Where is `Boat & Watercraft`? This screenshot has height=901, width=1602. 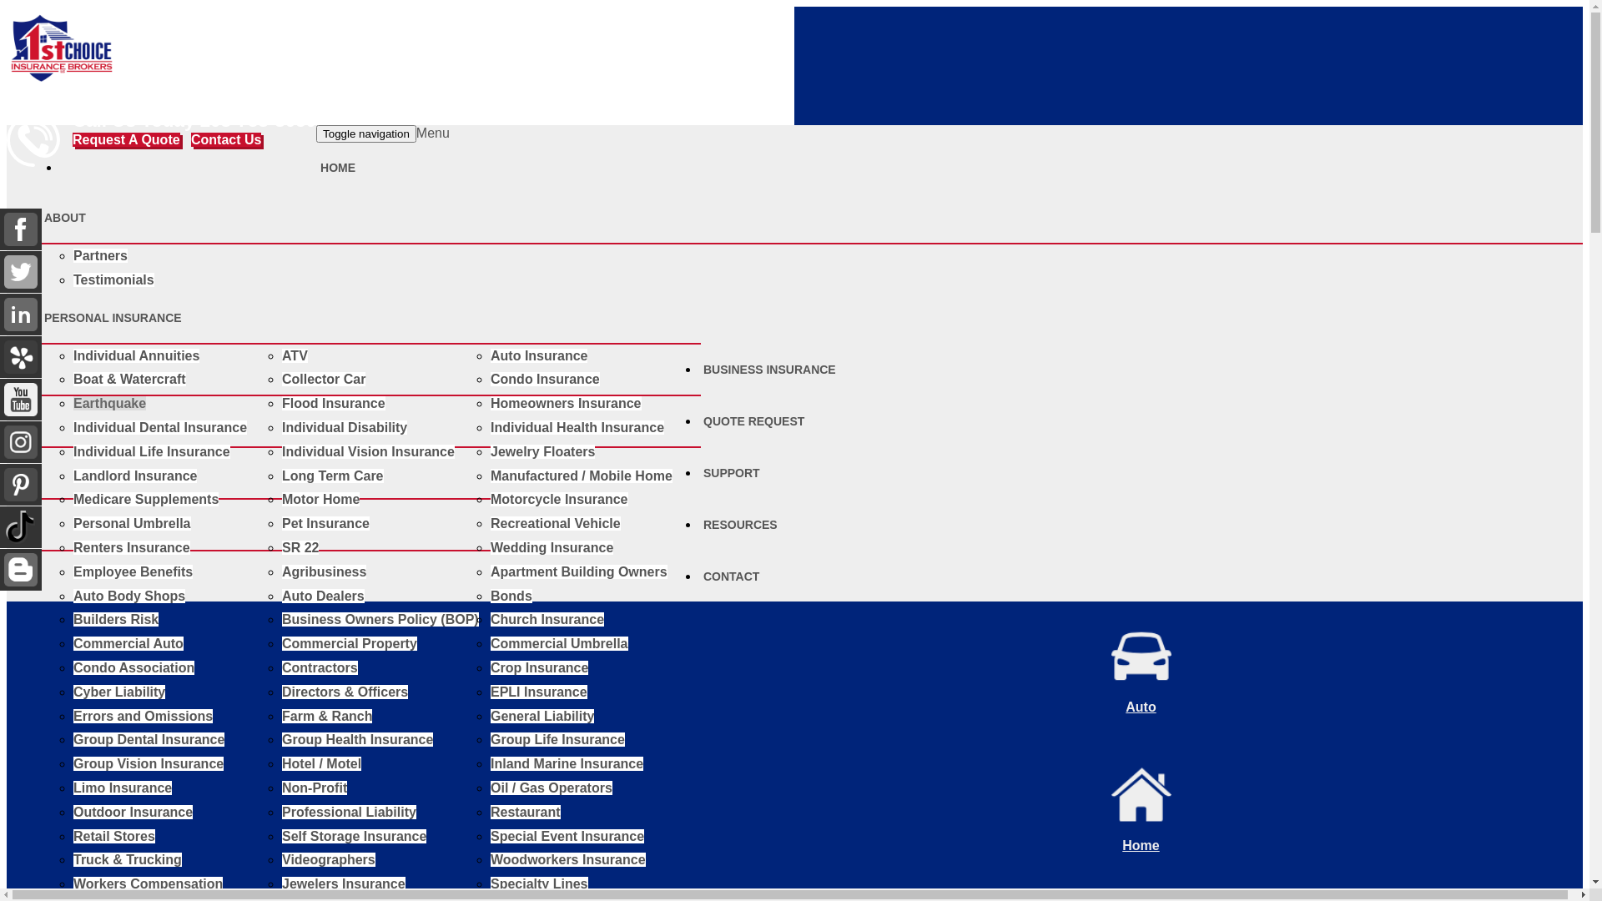
Boat & Watercraft is located at coordinates (130, 379).